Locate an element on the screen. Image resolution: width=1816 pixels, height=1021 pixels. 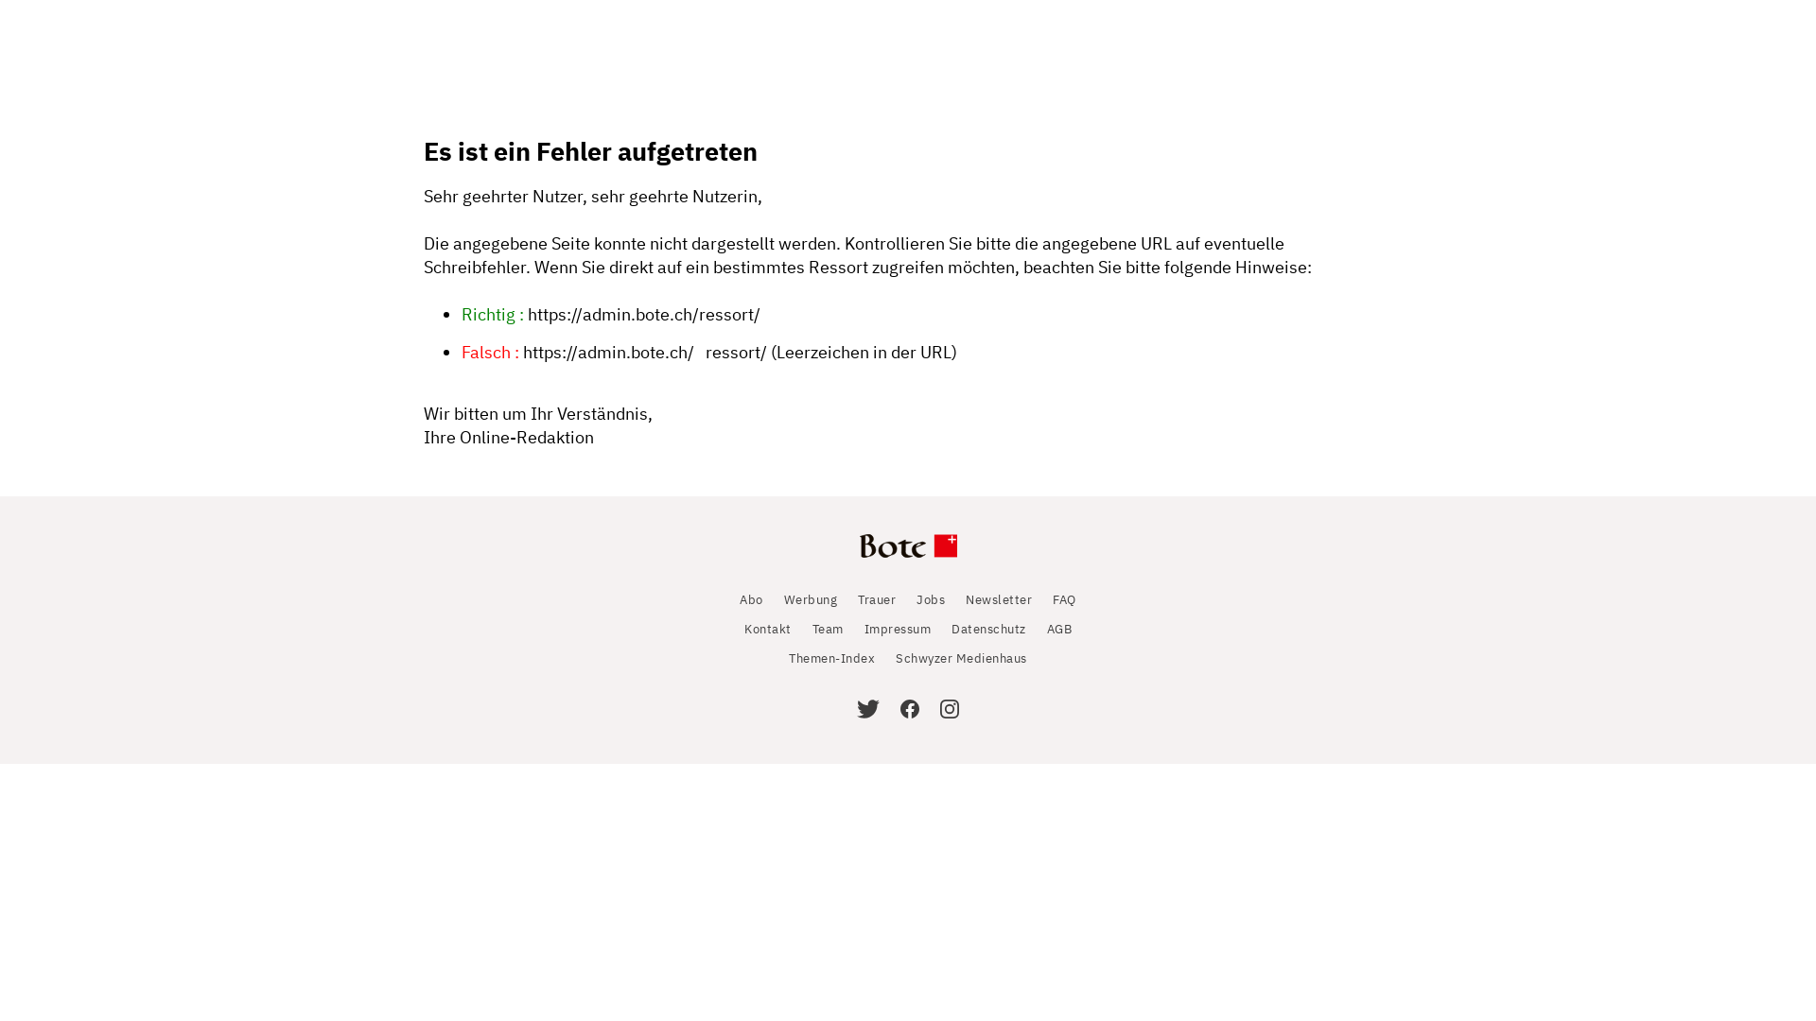
Themen-Index is located at coordinates (832, 658).